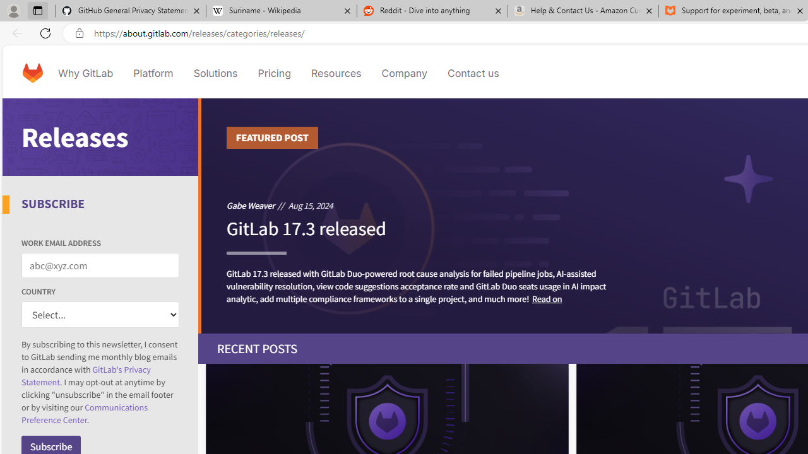 Image resolution: width=808 pixels, height=454 pixels. I want to click on Communications Preference Center, so click(85, 414).